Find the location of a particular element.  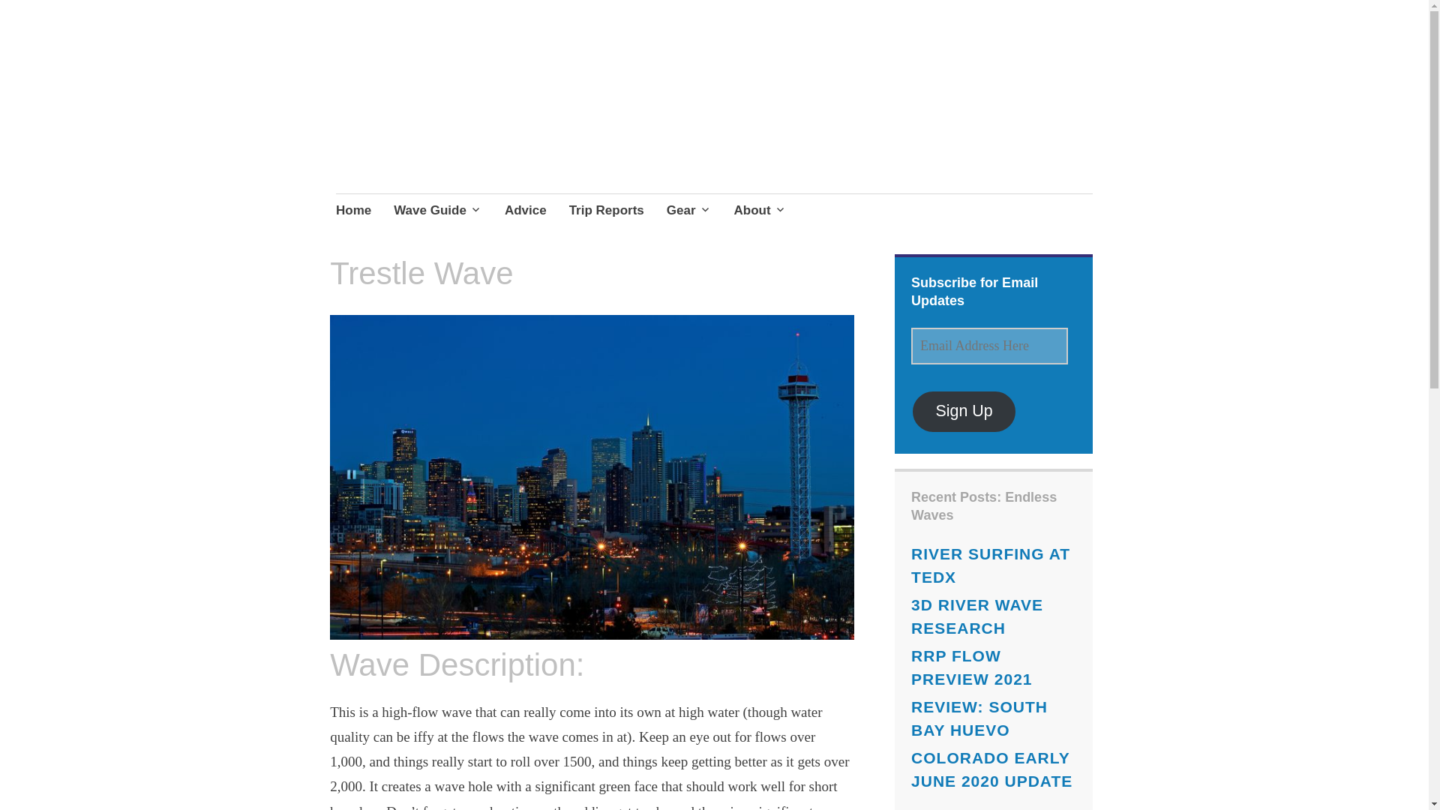

Trip Reports is located at coordinates (606, 211).